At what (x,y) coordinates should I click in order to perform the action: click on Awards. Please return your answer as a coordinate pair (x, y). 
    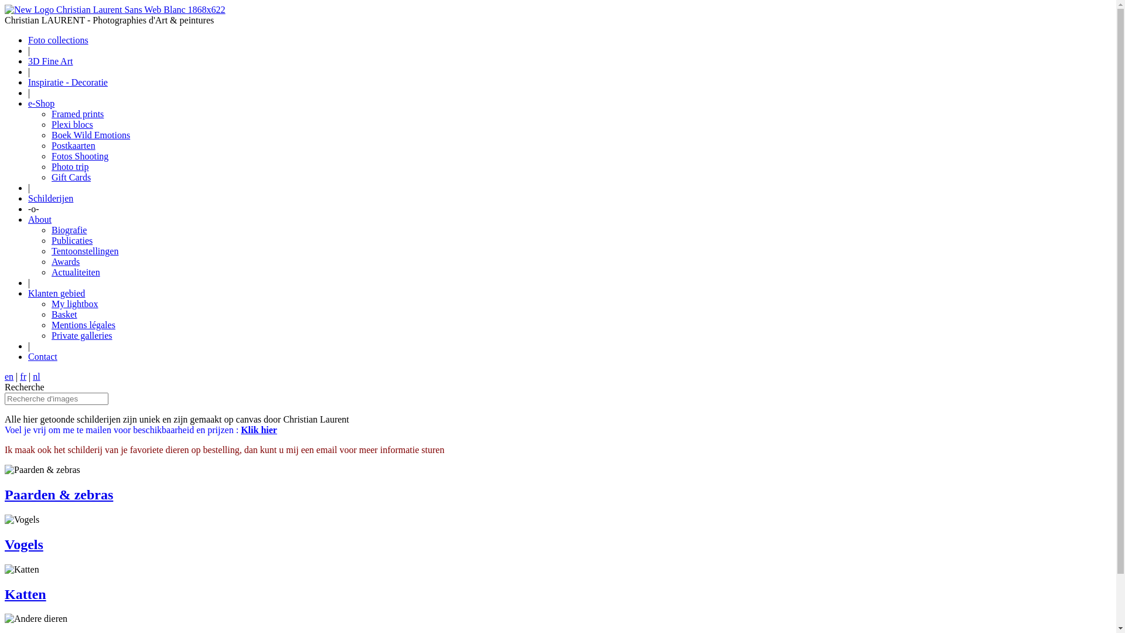
    Looking at the image, I should click on (66, 261).